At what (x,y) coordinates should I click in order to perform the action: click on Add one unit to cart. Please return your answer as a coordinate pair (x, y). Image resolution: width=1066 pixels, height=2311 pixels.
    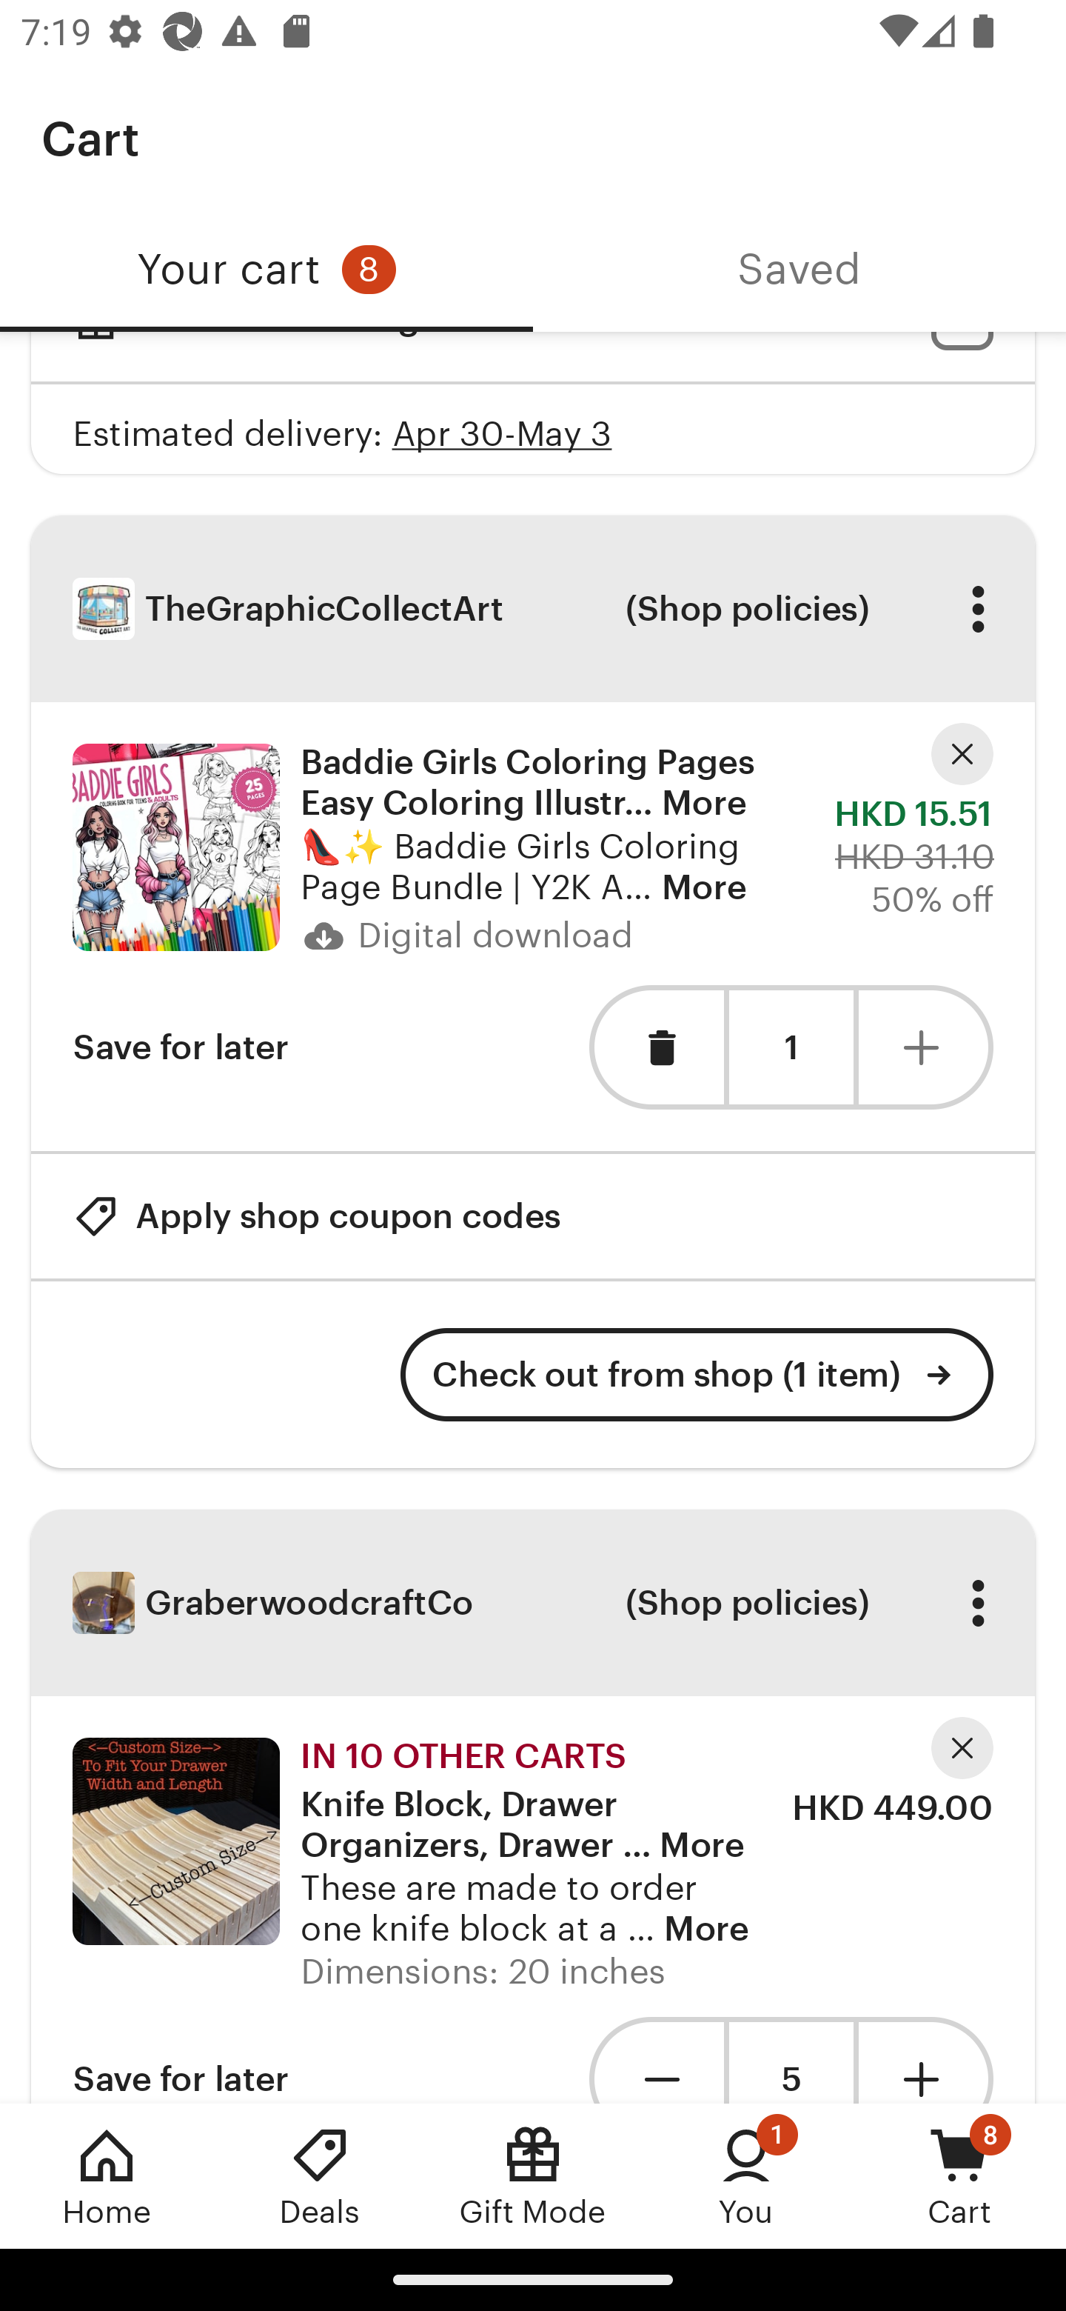
    Looking at the image, I should click on (926, 1047).